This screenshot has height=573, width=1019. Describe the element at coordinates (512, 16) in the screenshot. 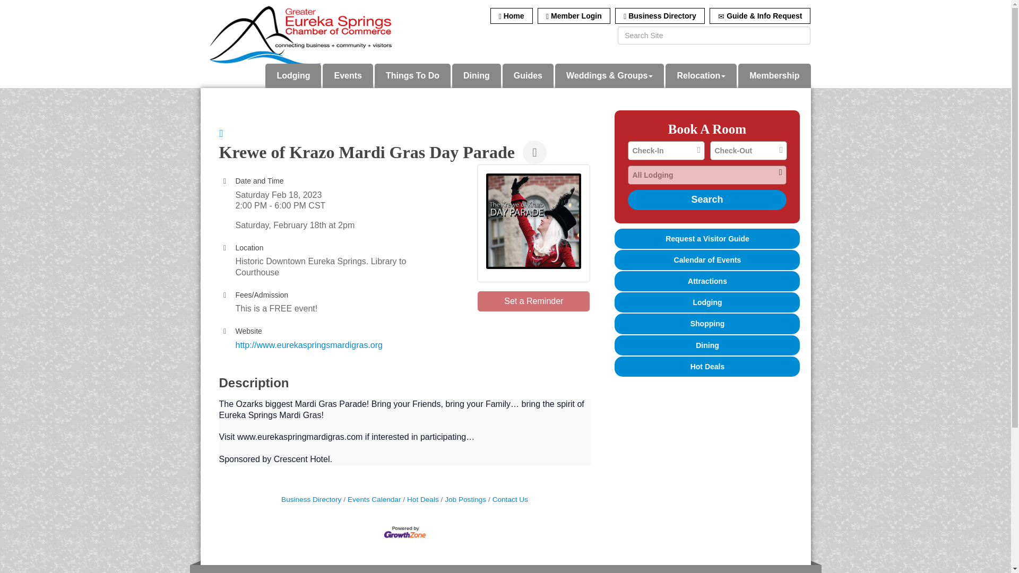

I see `Home` at that location.